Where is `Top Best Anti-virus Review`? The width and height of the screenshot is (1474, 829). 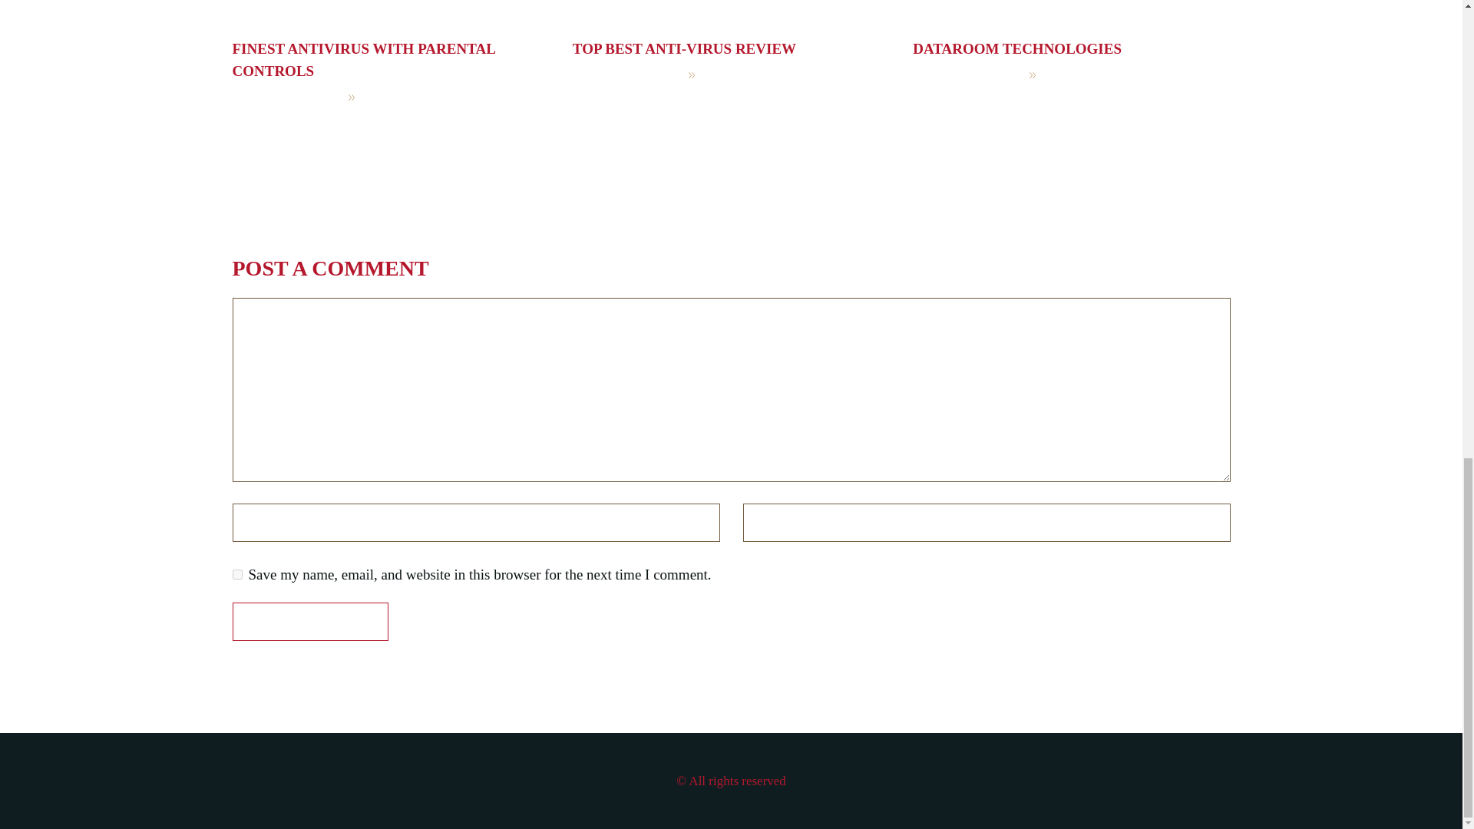
Top Best Anti-virus Review is located at coordinates (684, 48).